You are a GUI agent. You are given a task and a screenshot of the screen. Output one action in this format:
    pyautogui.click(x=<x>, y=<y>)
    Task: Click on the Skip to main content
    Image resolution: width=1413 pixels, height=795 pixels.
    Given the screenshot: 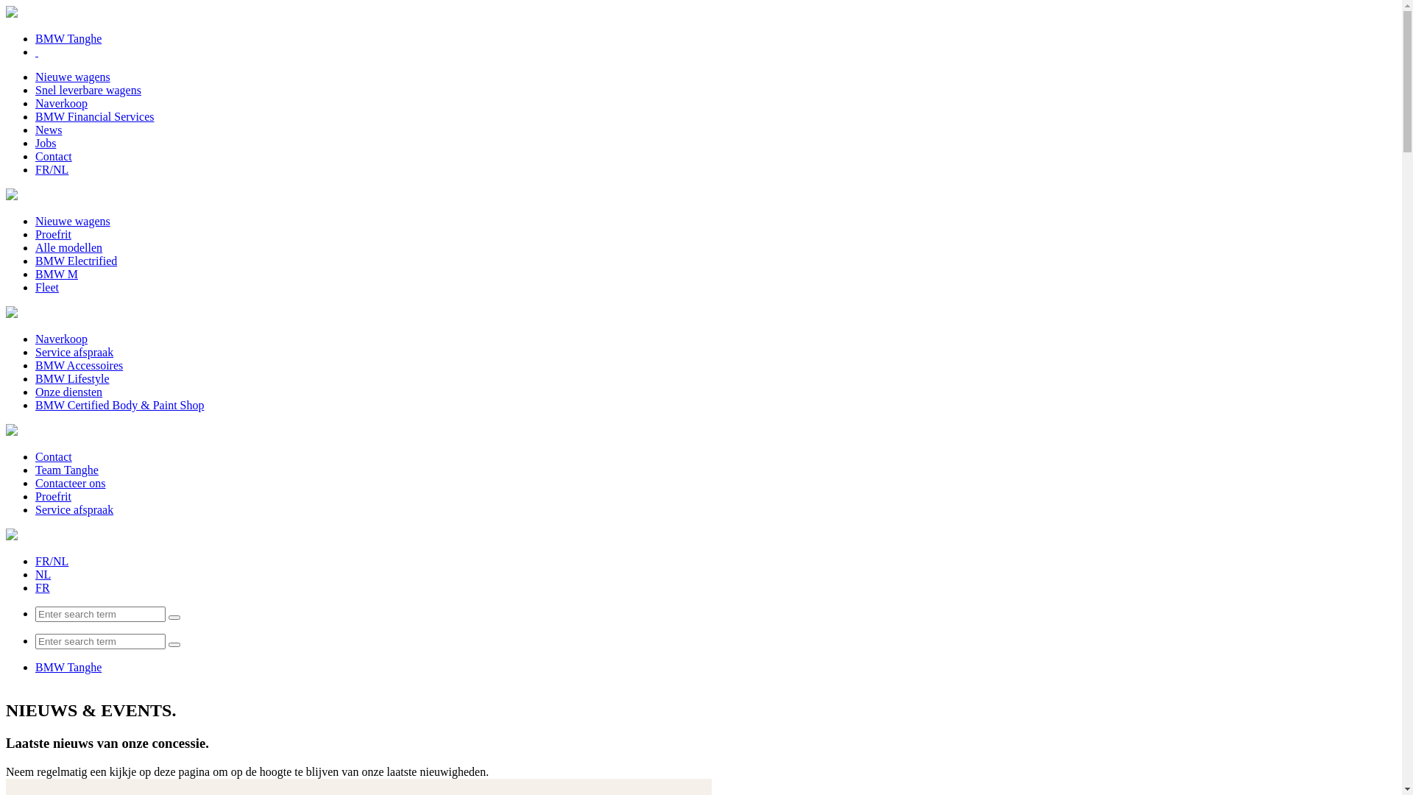 What is the action you would take?
    pyautogui.click(x=6, y=6)
    